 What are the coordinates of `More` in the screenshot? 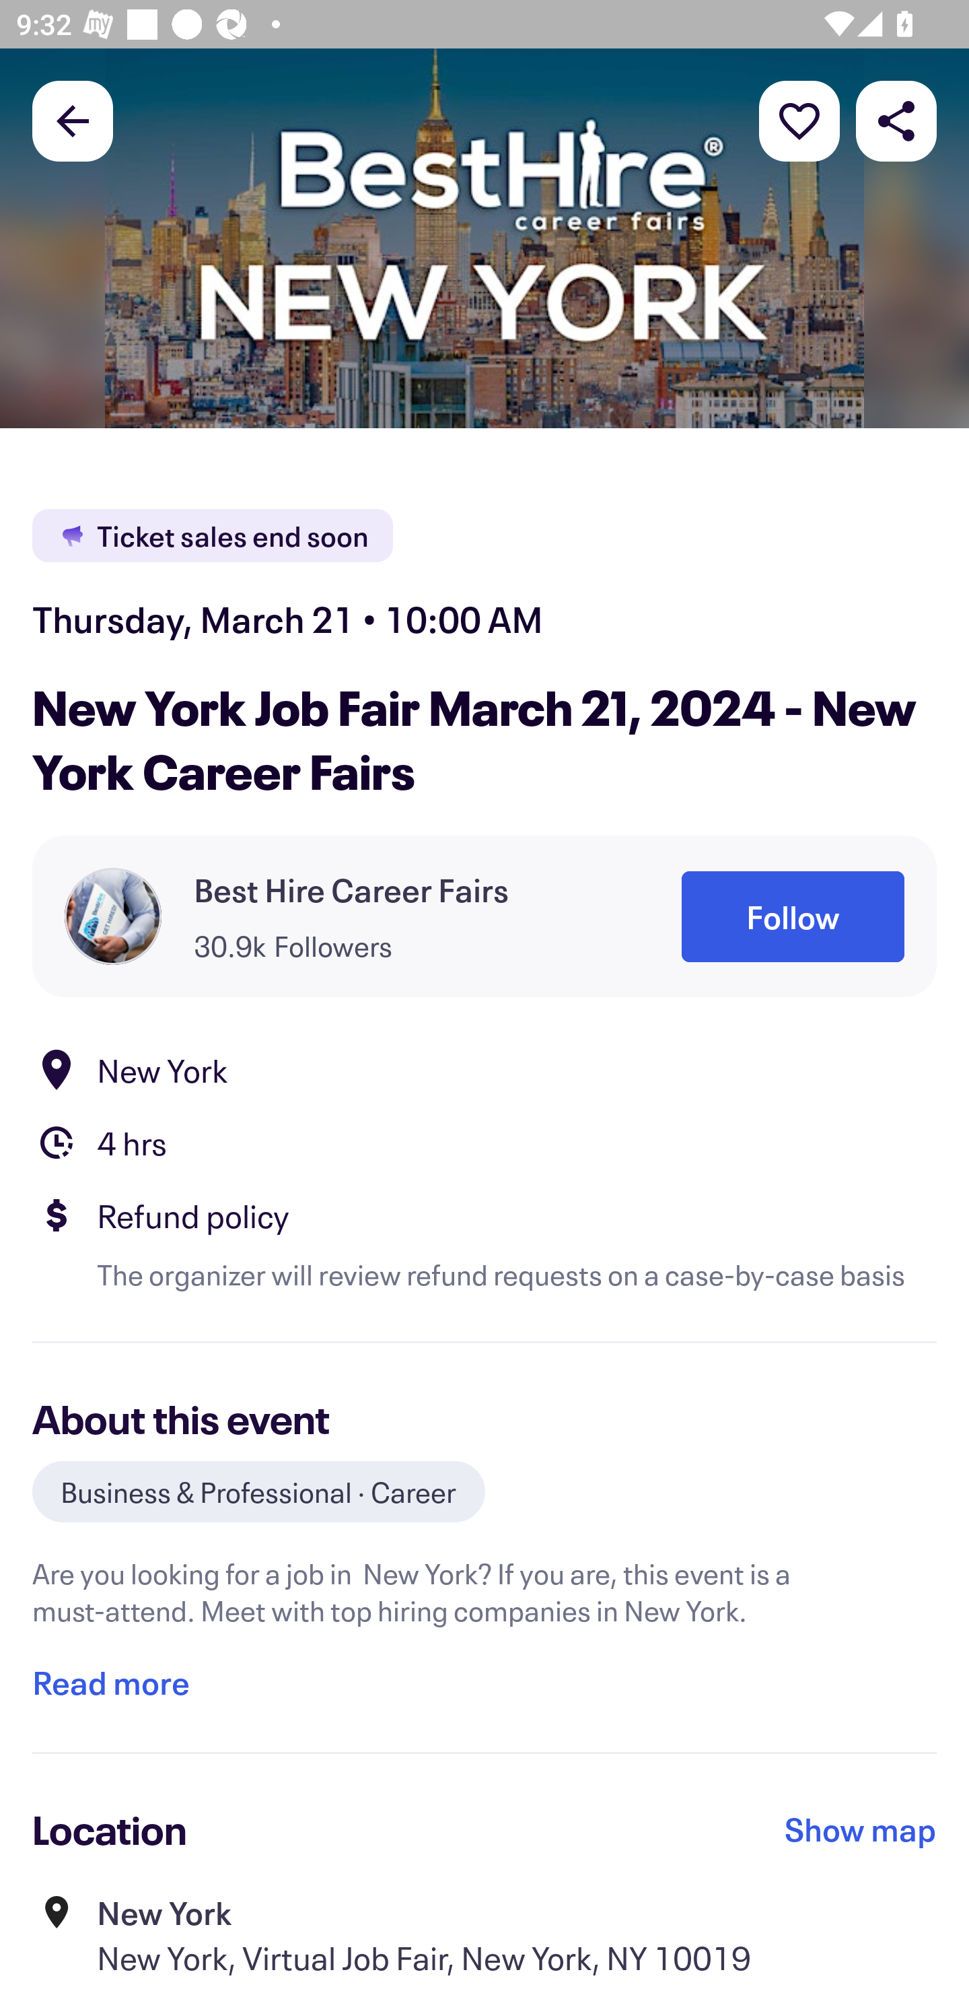 It's located at (799, 120).